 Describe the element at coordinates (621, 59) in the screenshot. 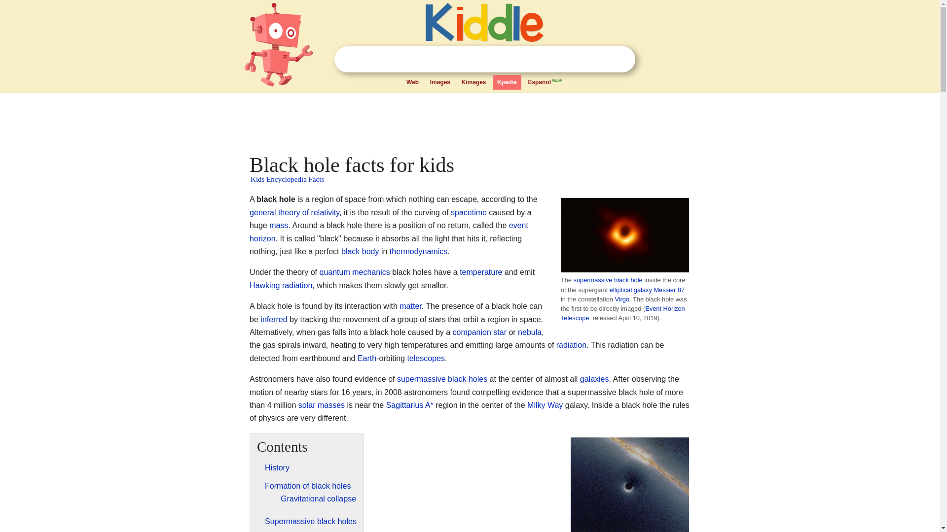

I see `Search` at that location.